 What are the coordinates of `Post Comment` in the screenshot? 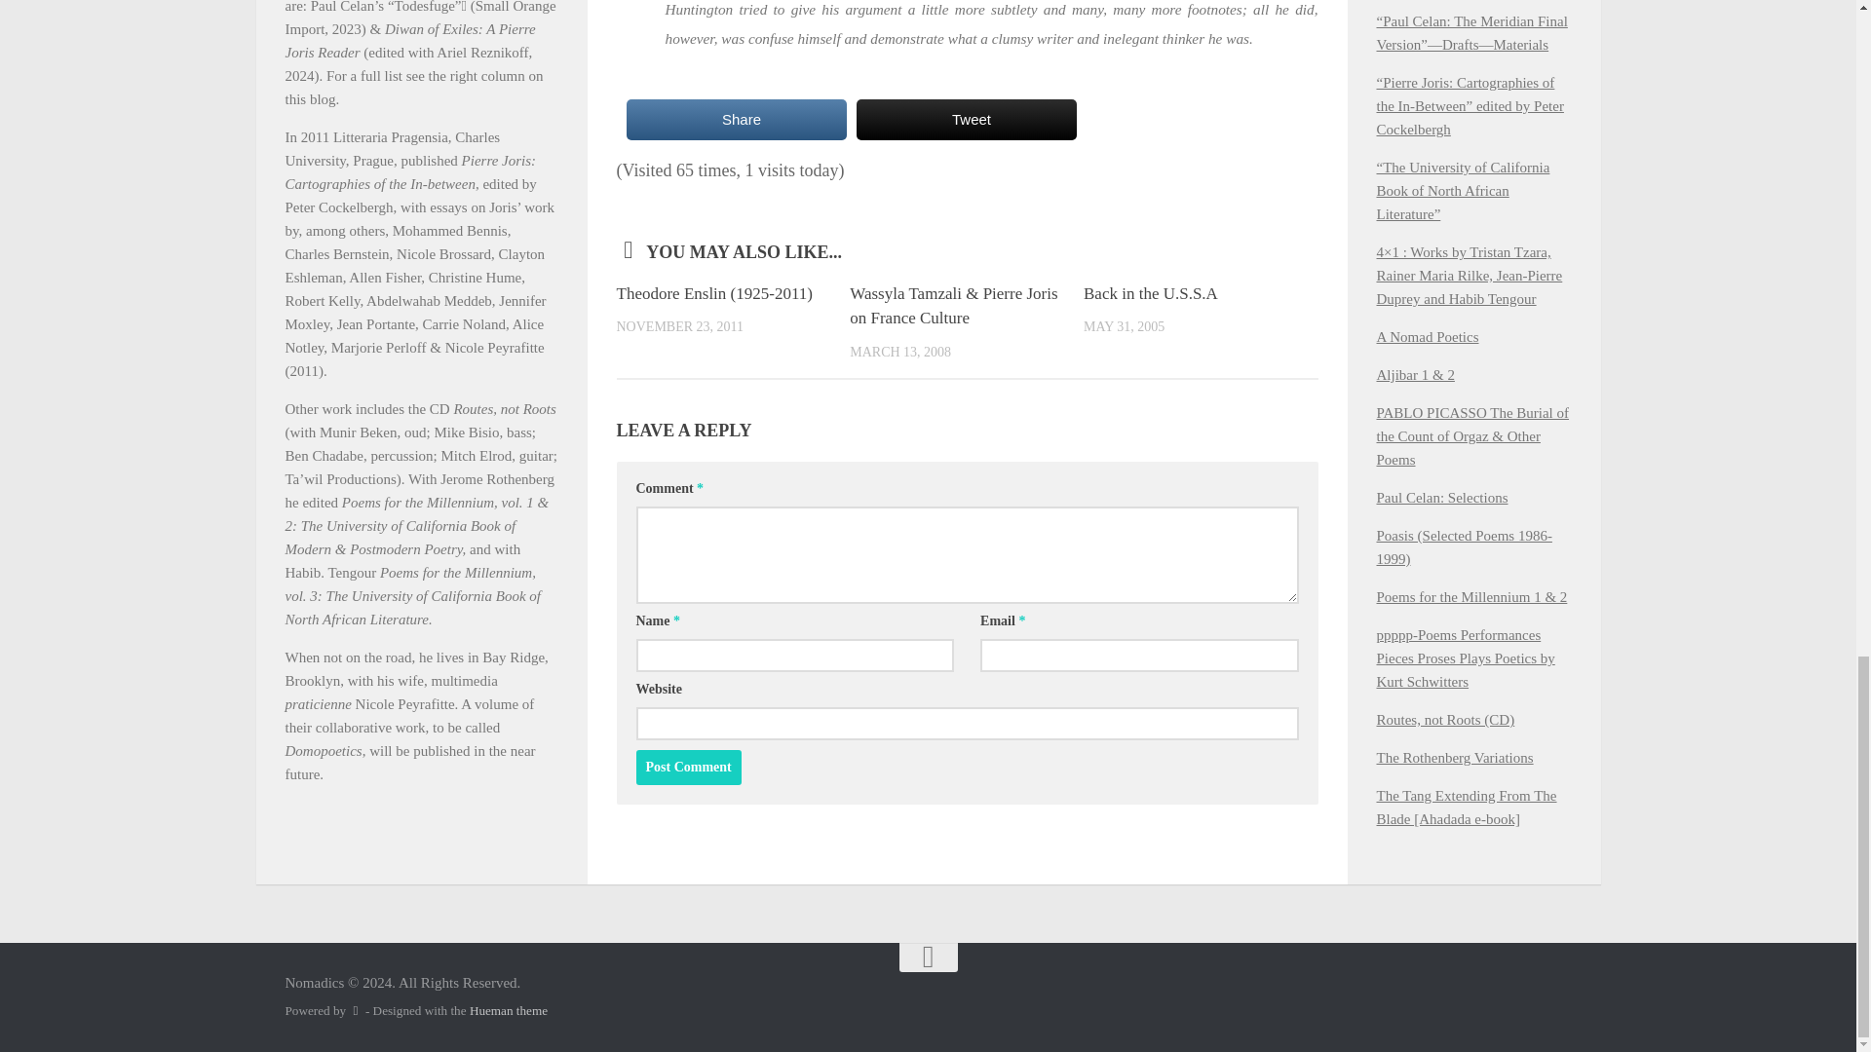 It's located at (688, 768).